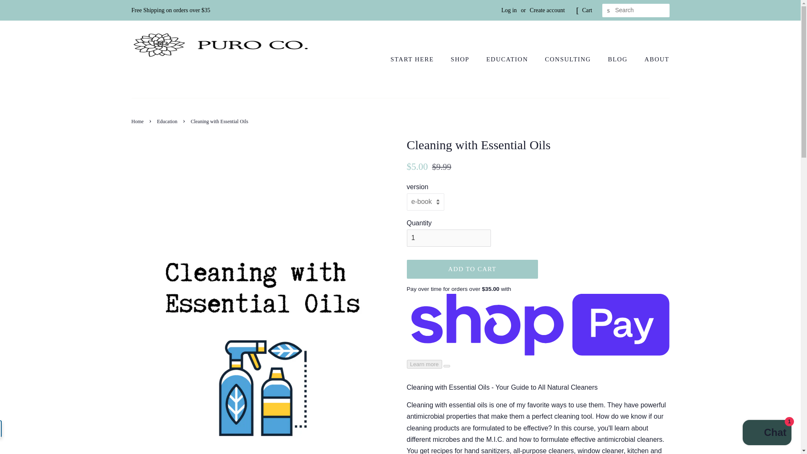 The image size is (807, 454). Describe the element at coordinates (653, 60) in the screenshot. I see `ABOUT` at that location.